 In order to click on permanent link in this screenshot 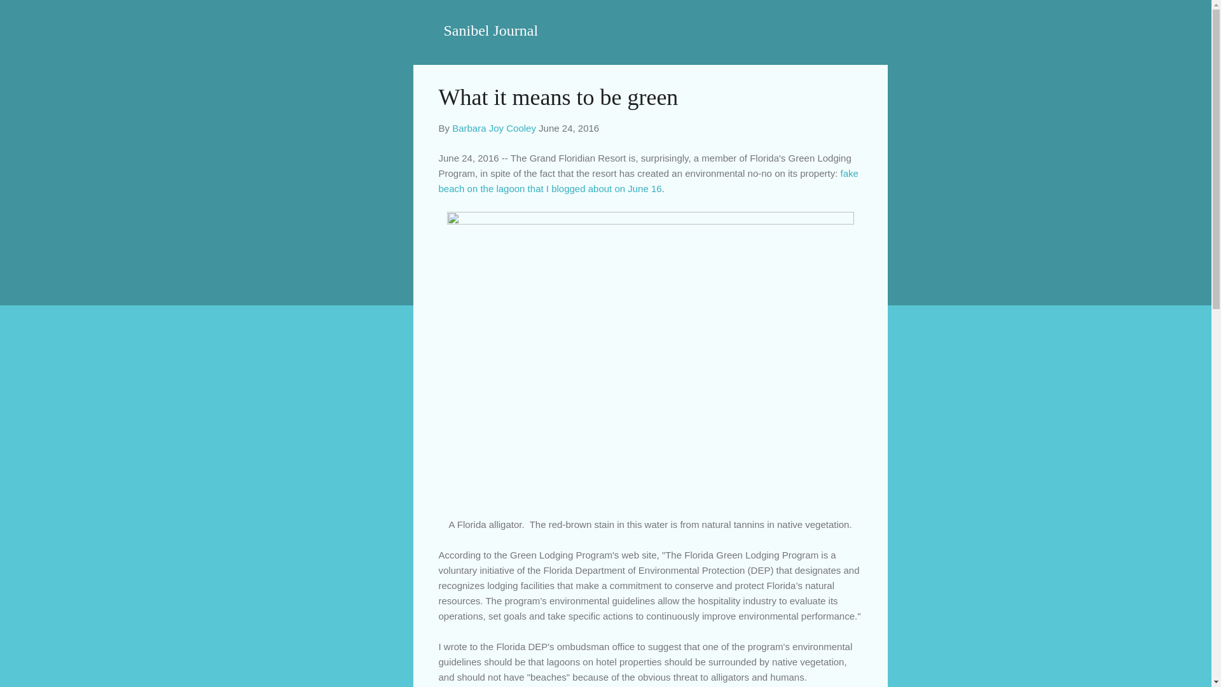, I will do `click(569, 128)`.